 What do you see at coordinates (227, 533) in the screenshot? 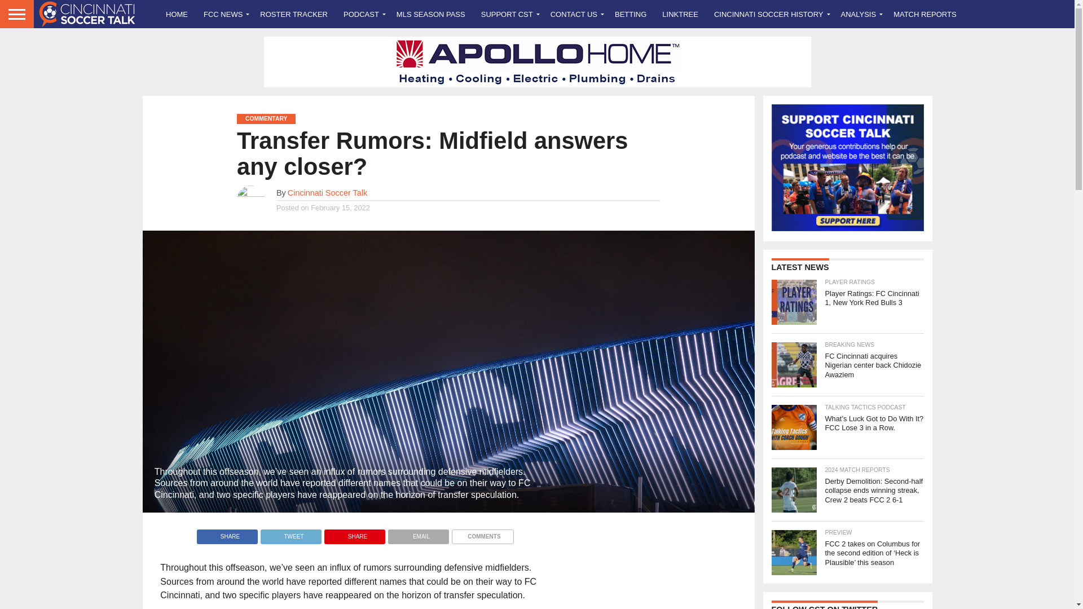
I see `Share on Facebook` at bounding box center [227, 533].